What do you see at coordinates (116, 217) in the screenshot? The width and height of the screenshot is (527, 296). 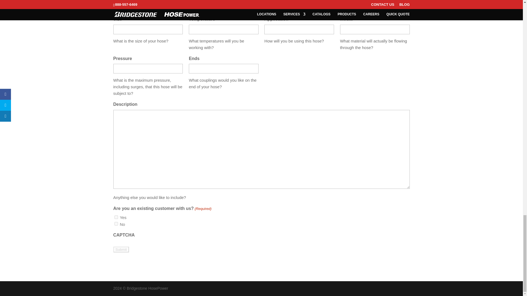 I see `Yes` at bounding box center [116, 217].